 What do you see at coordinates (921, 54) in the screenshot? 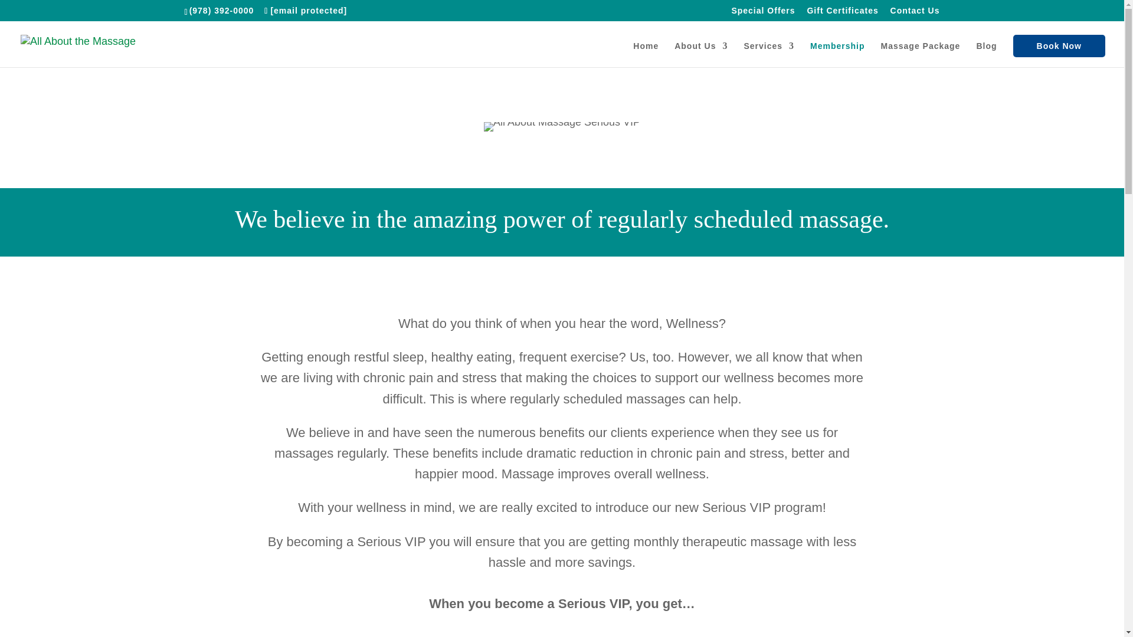
I see `Massage Package` at bounding box center [921, 54].